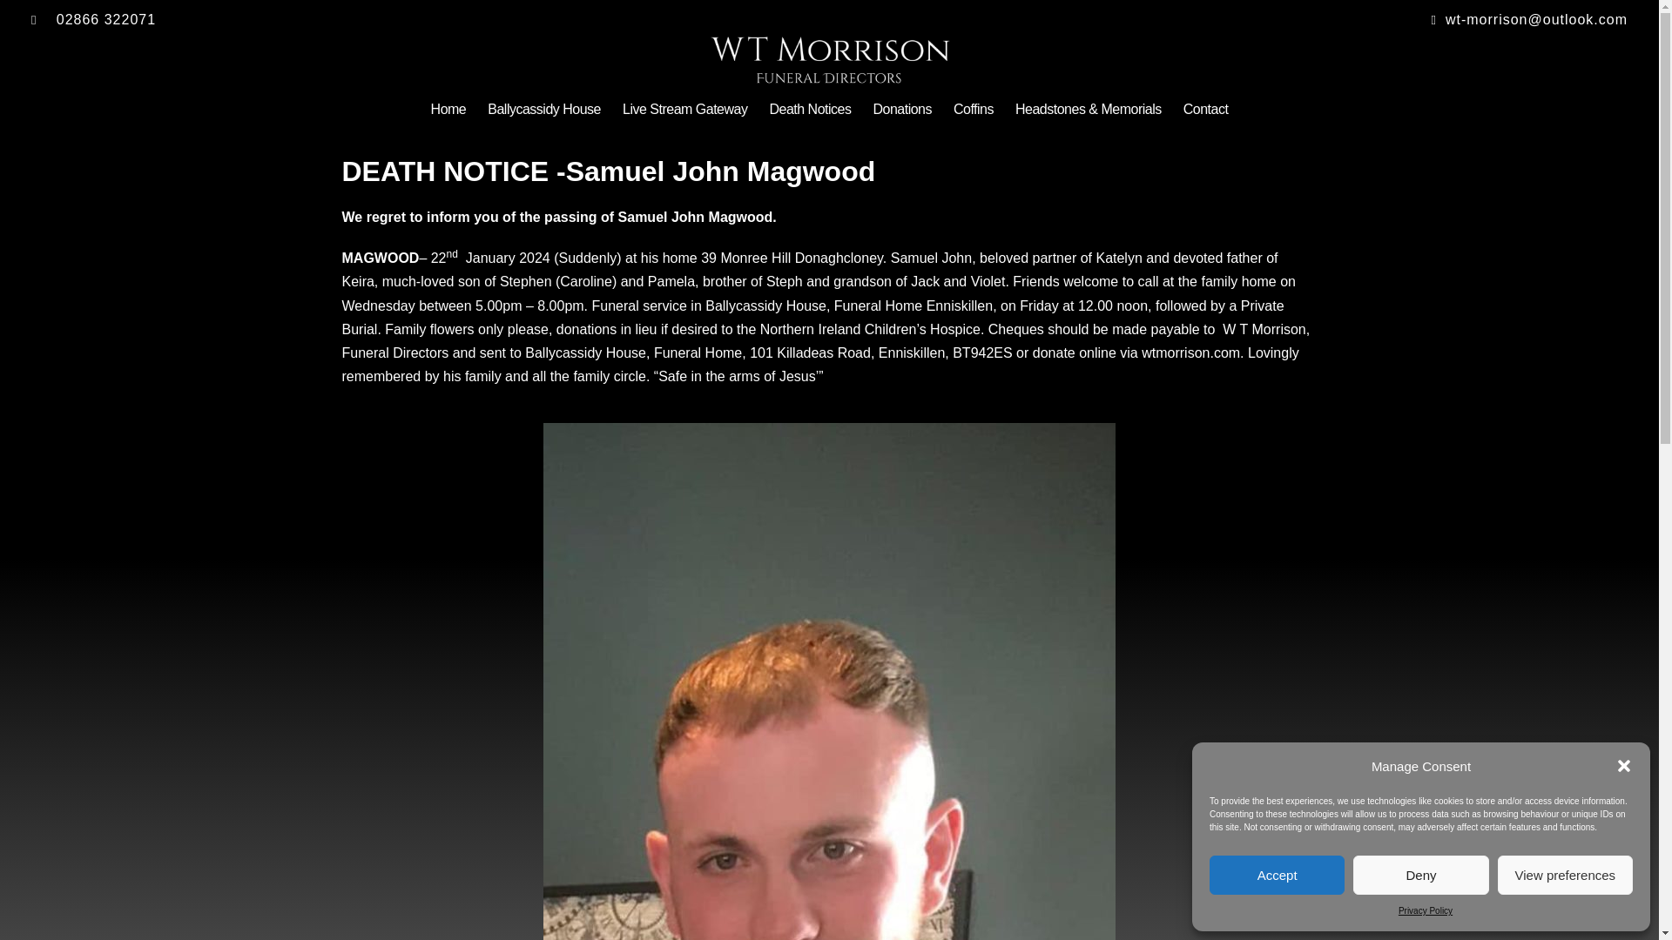 The height and width of the screenshot is (940, 1672). I want to click on 02866 322071, so click(426, 19).